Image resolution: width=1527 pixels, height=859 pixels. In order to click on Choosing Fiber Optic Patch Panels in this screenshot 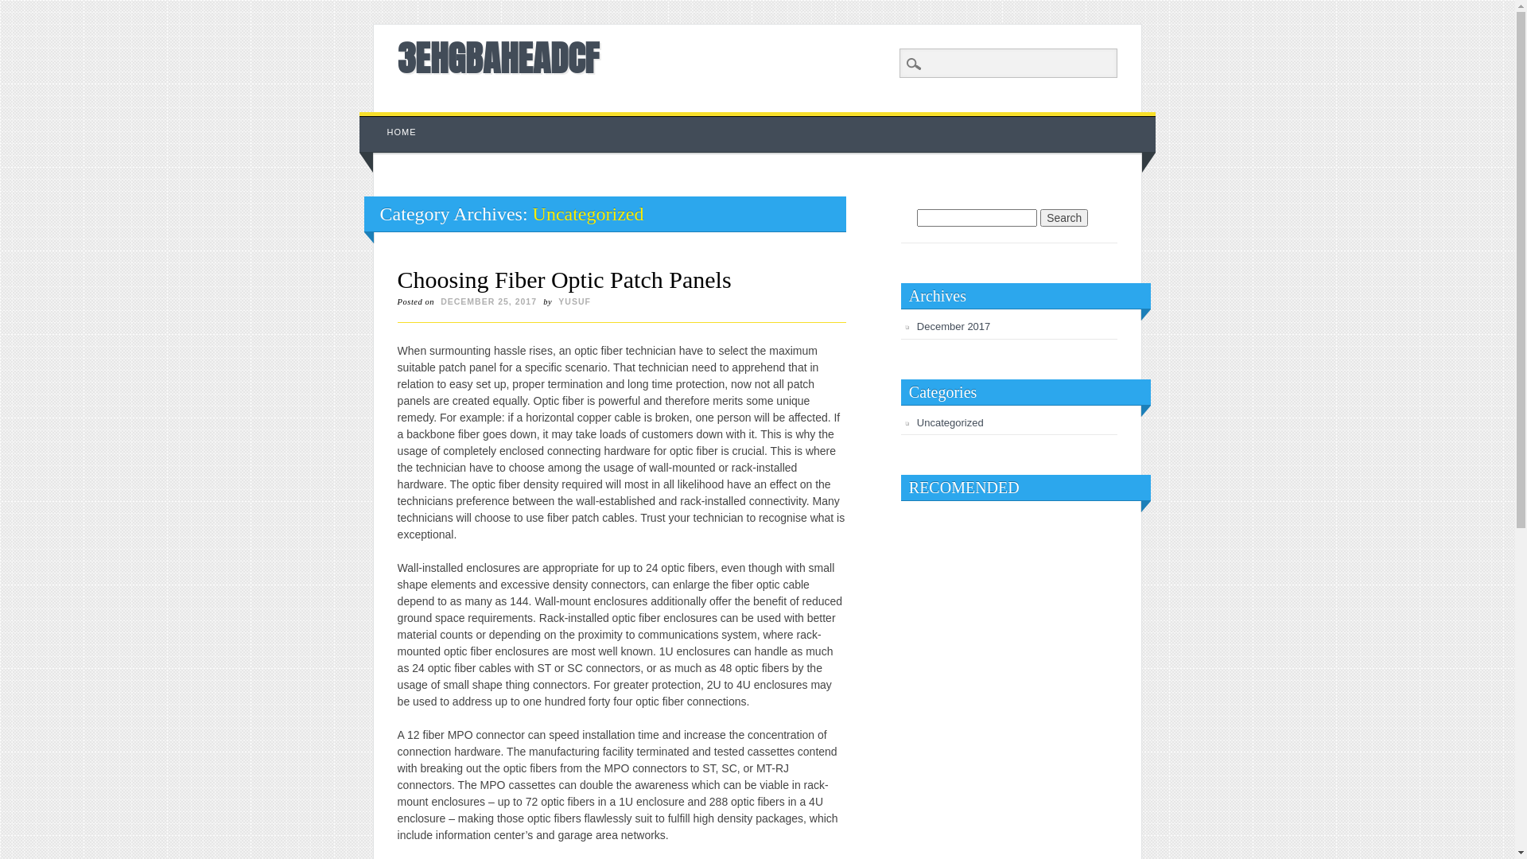, I will do `click(565, 280)`.